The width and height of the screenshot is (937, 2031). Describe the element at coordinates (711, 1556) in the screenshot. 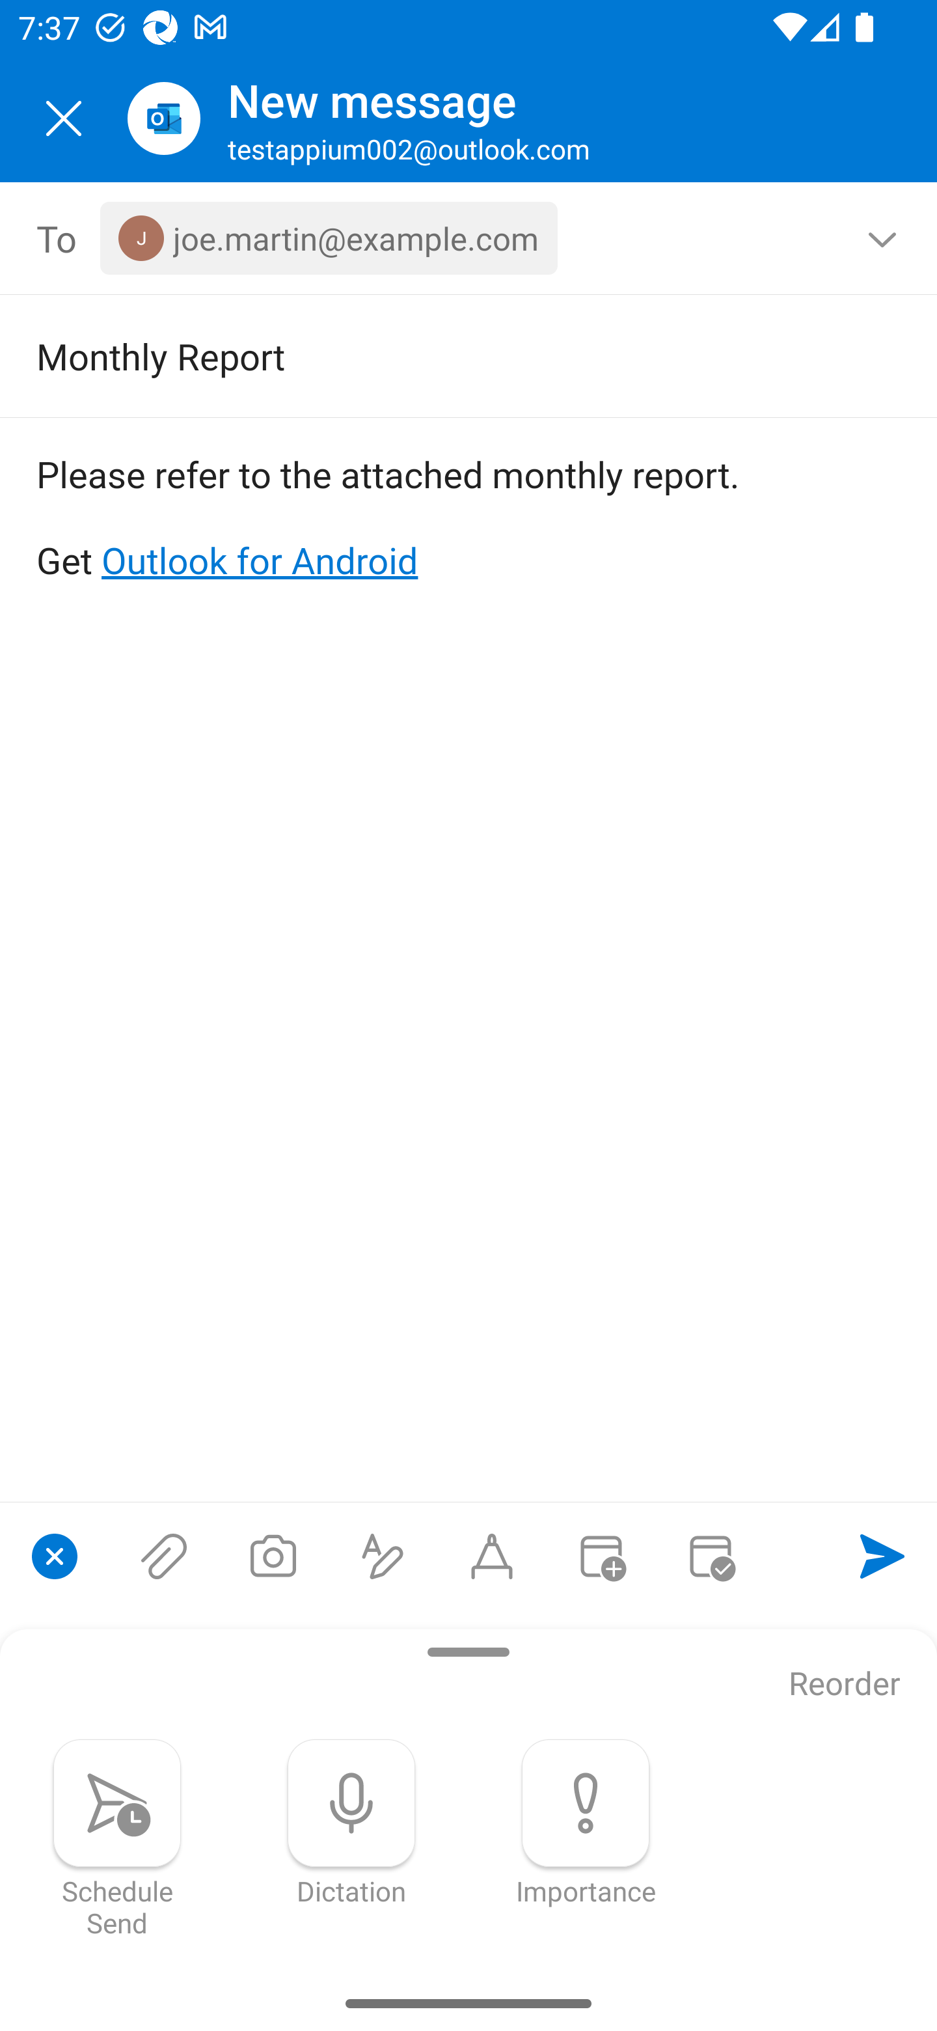

I see `Send availability` at that location.